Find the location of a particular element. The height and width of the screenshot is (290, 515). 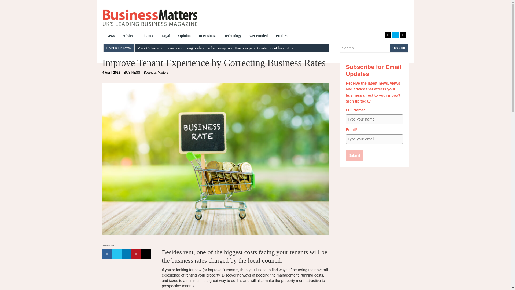

News is located at coordinates (112, 73).